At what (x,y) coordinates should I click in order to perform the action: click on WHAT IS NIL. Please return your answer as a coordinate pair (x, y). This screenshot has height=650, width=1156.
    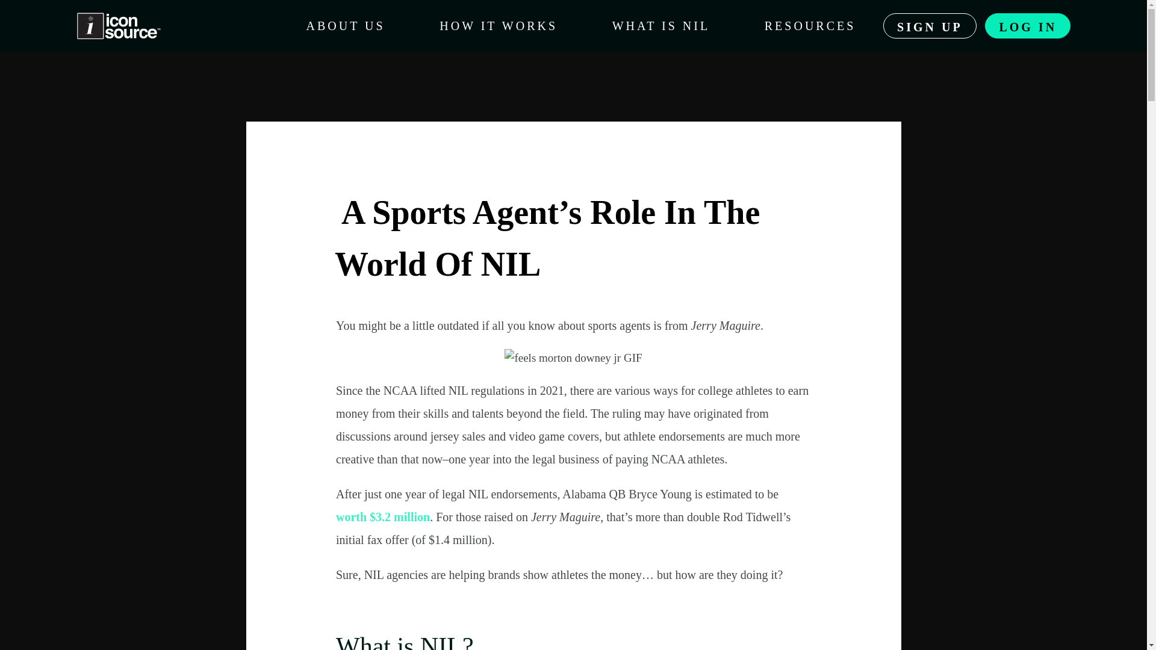
    Looking at the image, I should click on (661, 26).